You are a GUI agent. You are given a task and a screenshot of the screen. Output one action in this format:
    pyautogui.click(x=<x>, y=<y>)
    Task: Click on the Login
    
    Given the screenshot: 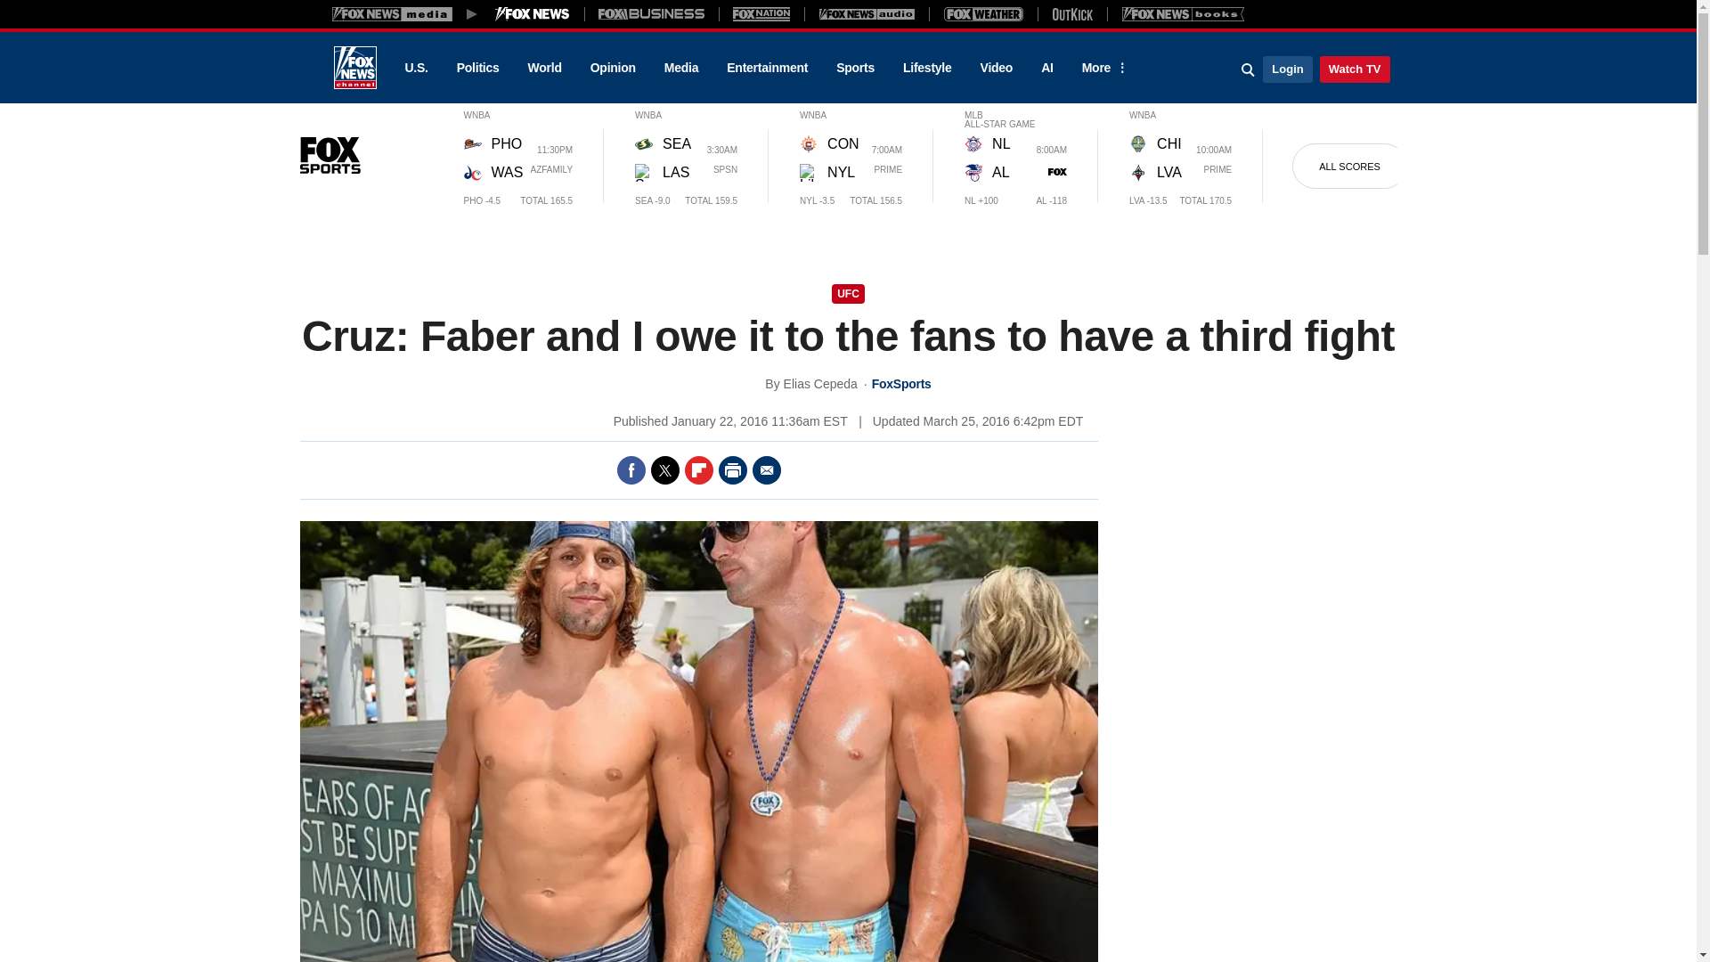 What is the action you would take?
    pyautogui.click(x=1287, y=69)
    